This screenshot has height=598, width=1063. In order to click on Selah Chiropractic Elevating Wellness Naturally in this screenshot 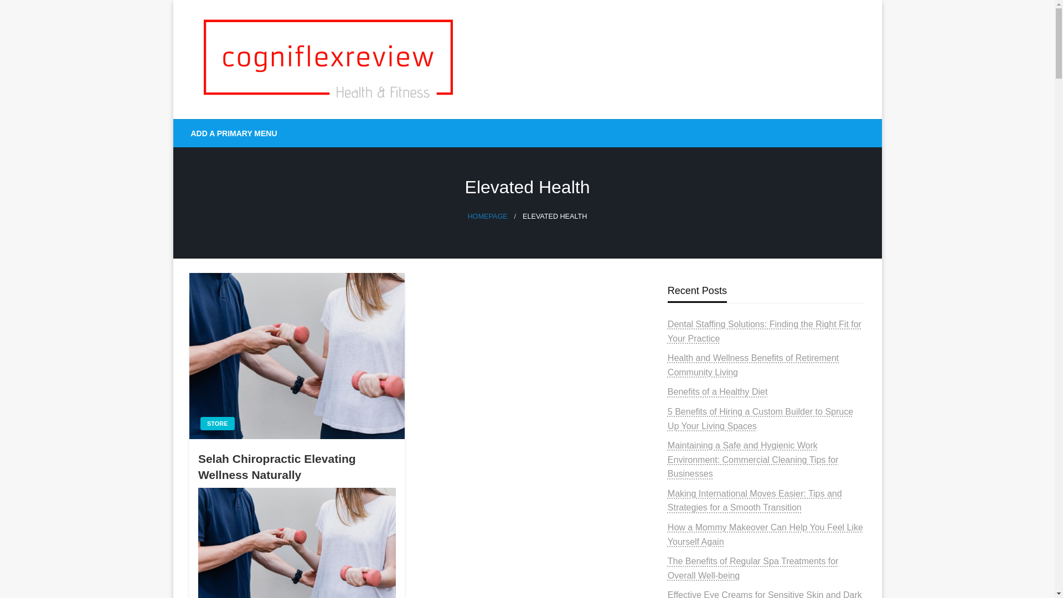, I will do `click(297, 467)`.